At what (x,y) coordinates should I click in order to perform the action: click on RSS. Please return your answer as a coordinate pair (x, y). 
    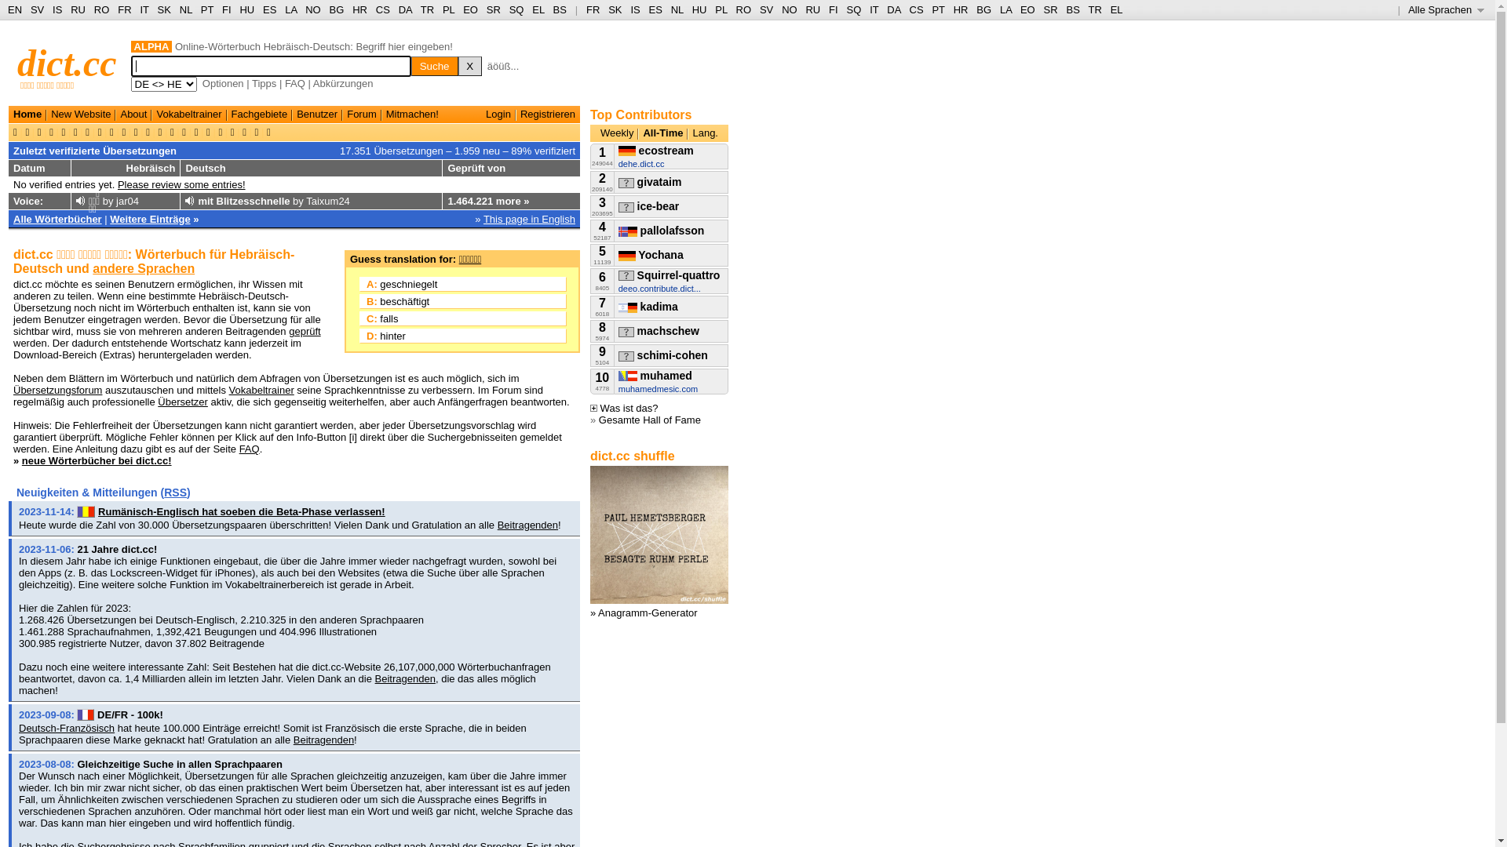
    Looking at the image, I should click on (176, 493).